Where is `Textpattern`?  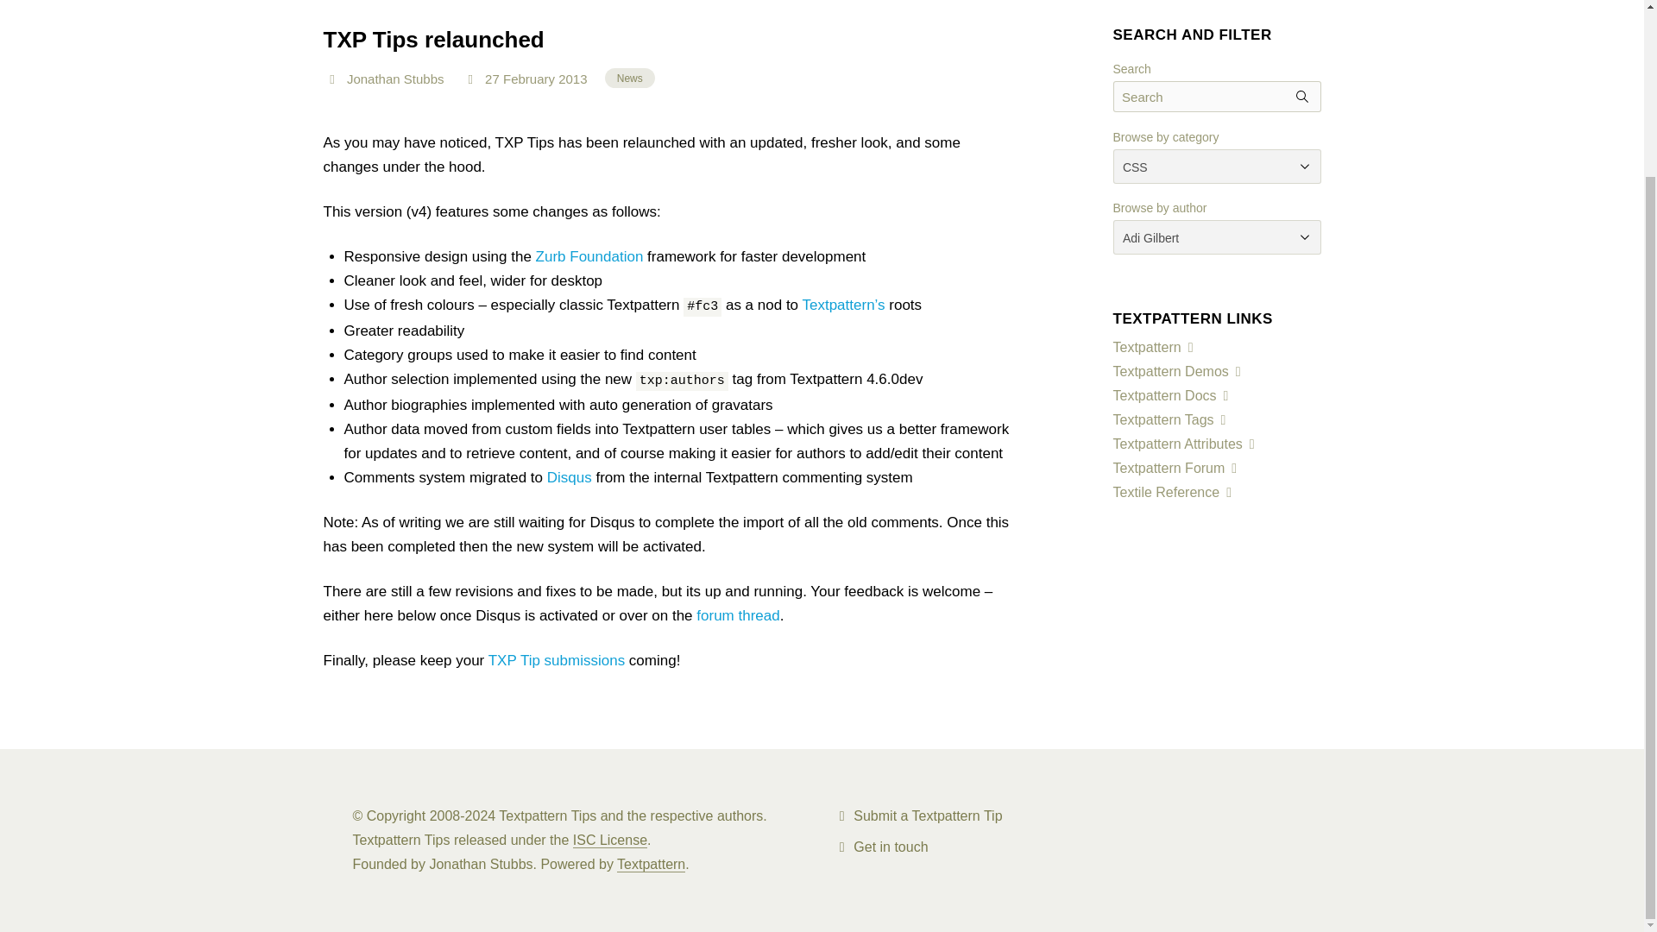 Textpattern is located at coordinates (651, 863).